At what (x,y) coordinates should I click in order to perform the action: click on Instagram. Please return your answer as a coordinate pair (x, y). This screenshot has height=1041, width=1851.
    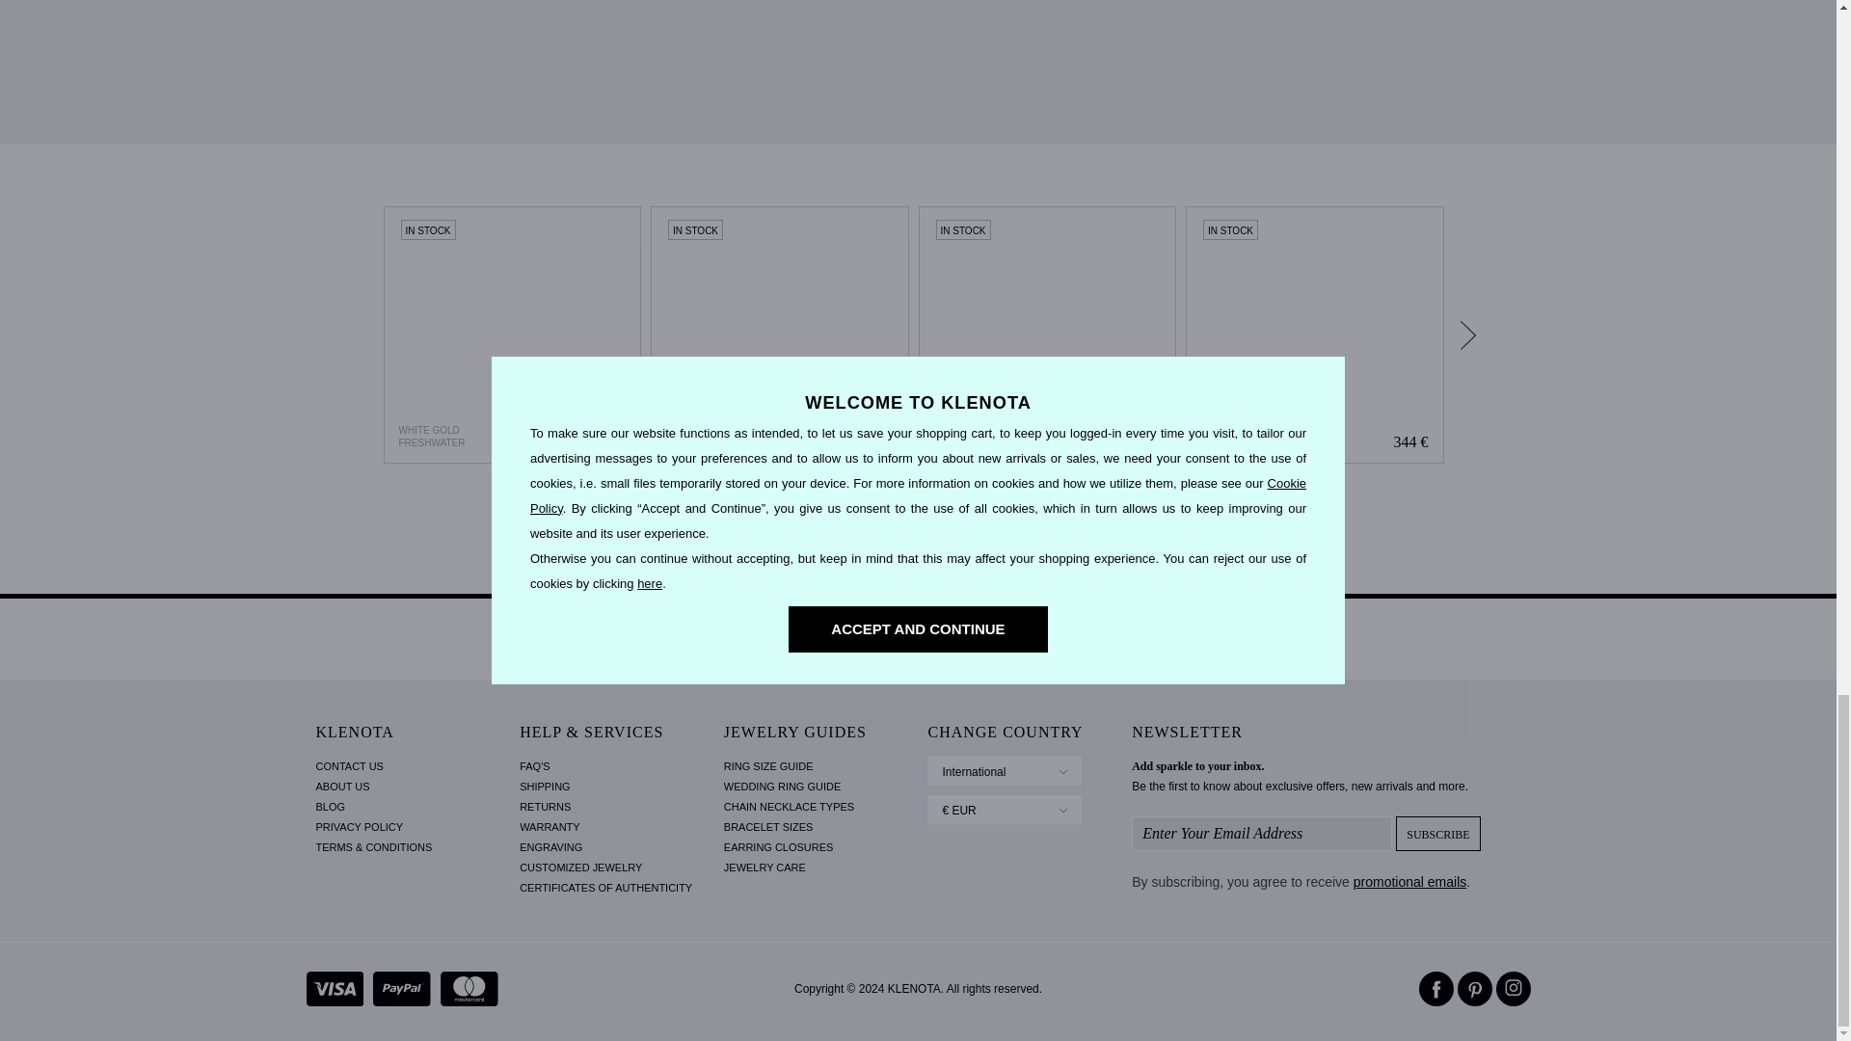
    Looking at the image, I should click on (1513, 989).